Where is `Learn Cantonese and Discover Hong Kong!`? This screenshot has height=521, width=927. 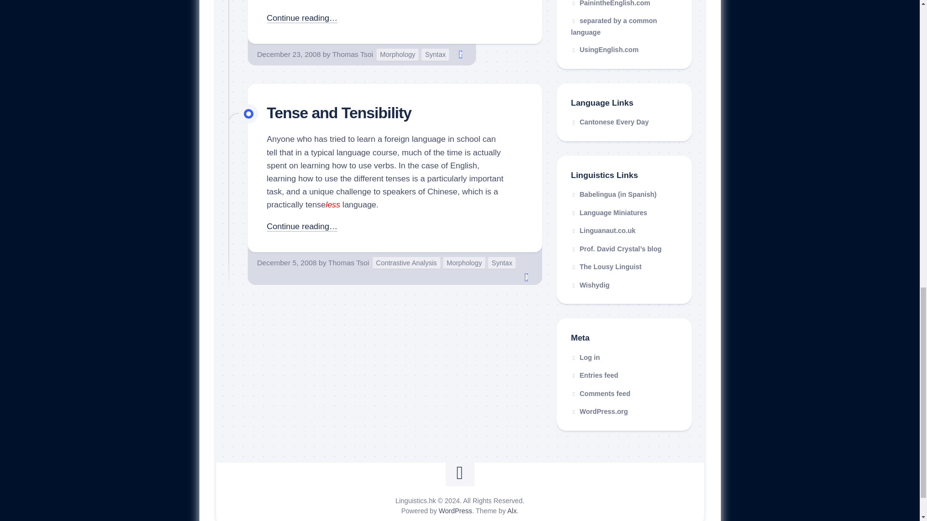 Learn Cantonese and Discover Hong Kong! is located at coordinates (609, 122).